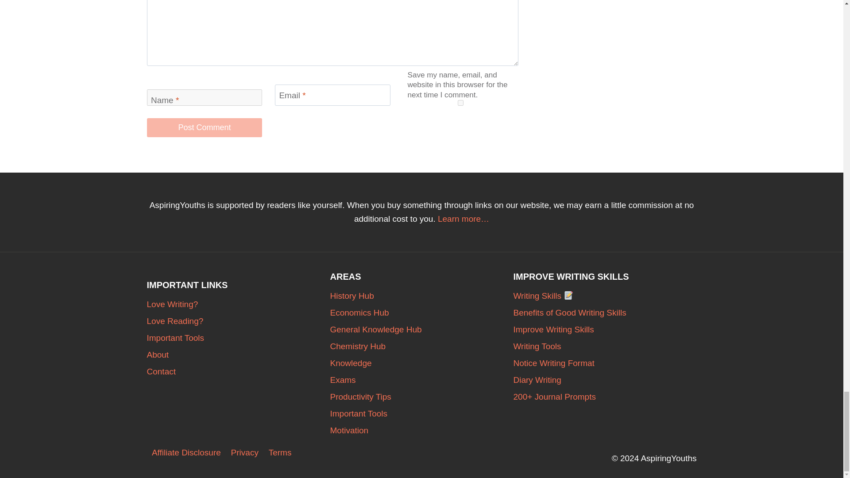 The width and height of the screenshot is (850, 478). What do you see at coordinates (239, 338) in the screenshot?
I see `Important Tools` at bounding box center [239, 338].